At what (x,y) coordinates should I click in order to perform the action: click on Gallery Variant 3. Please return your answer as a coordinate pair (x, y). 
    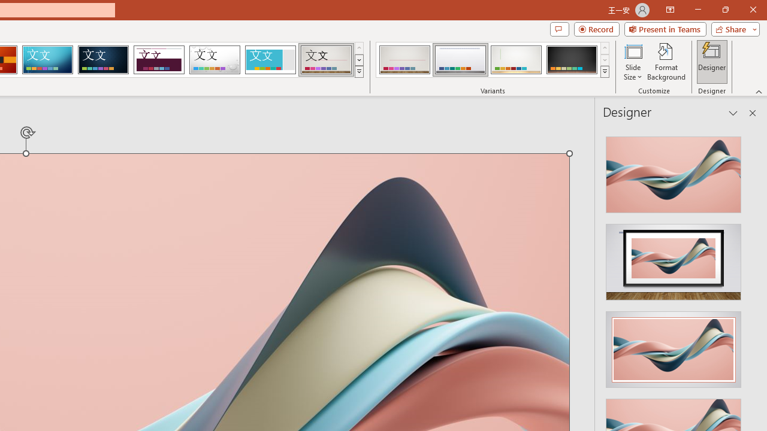
    Looking at the image, I should click on (516, 60).